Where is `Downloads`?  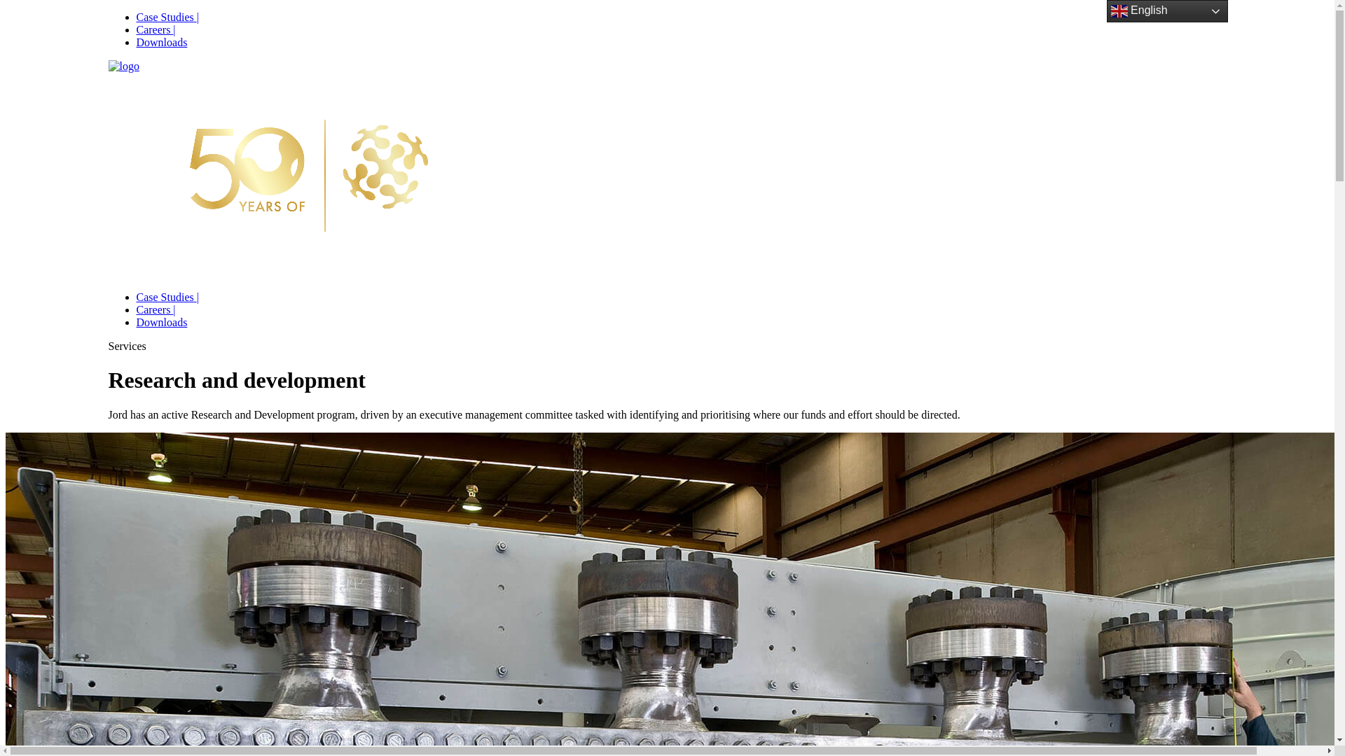
Downloads is located at coordinates (906, 230).